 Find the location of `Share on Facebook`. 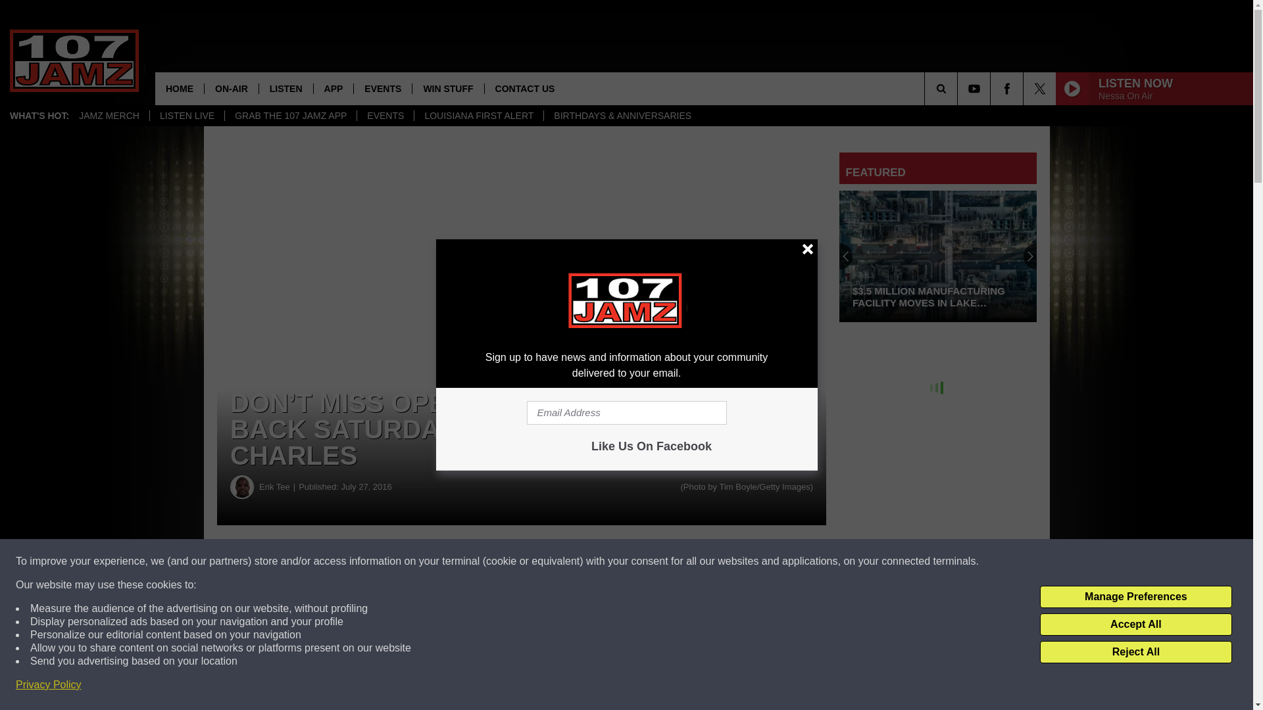

Share on Facebook is located at coordinates (400, 561).